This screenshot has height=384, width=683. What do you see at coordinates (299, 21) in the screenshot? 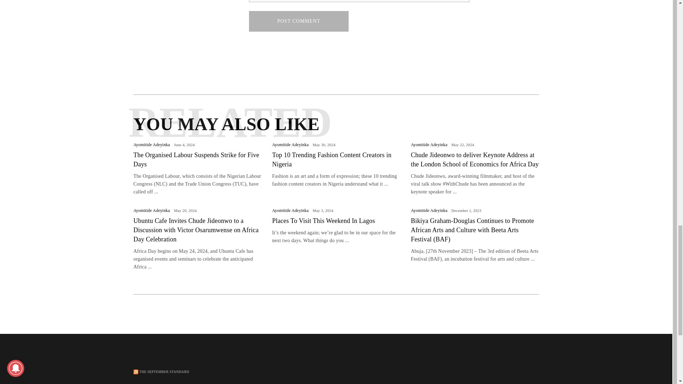
I see `Post Comment` at bounding box center [299, 21].